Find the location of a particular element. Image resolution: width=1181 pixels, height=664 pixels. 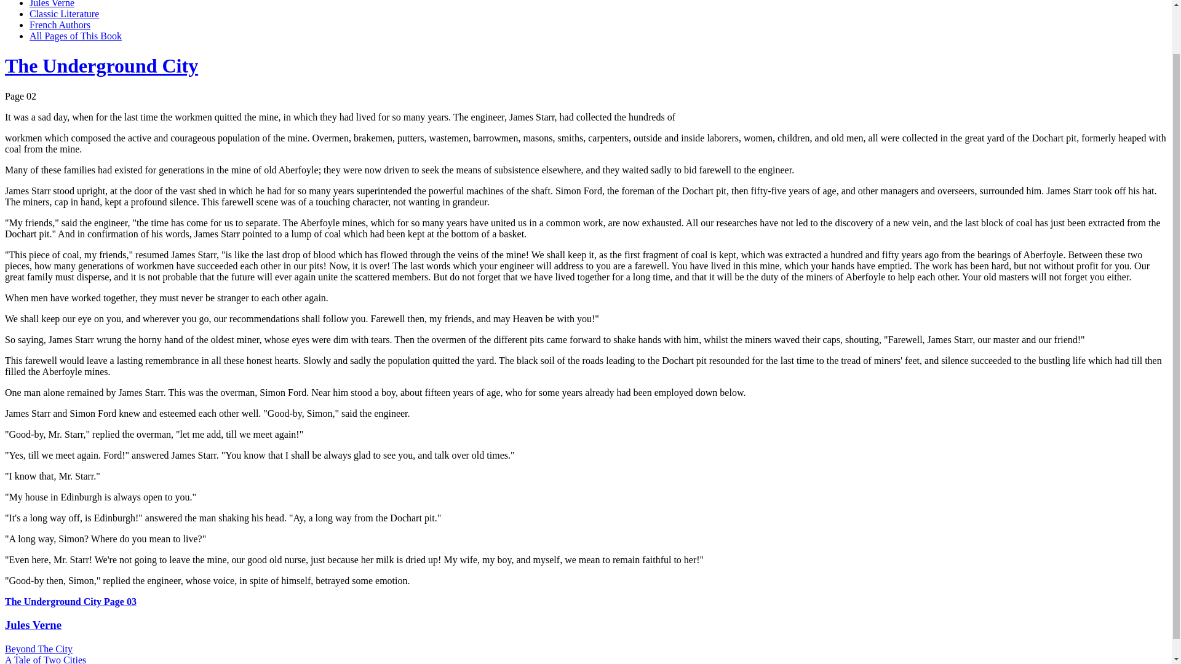

All Pages of This Book is located at coordinates (75, 36).